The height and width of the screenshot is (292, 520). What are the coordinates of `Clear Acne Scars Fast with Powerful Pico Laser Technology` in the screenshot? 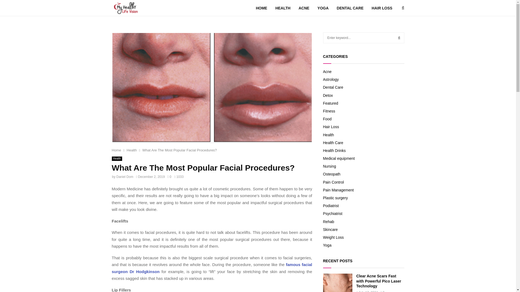 It's located at (337, 283).